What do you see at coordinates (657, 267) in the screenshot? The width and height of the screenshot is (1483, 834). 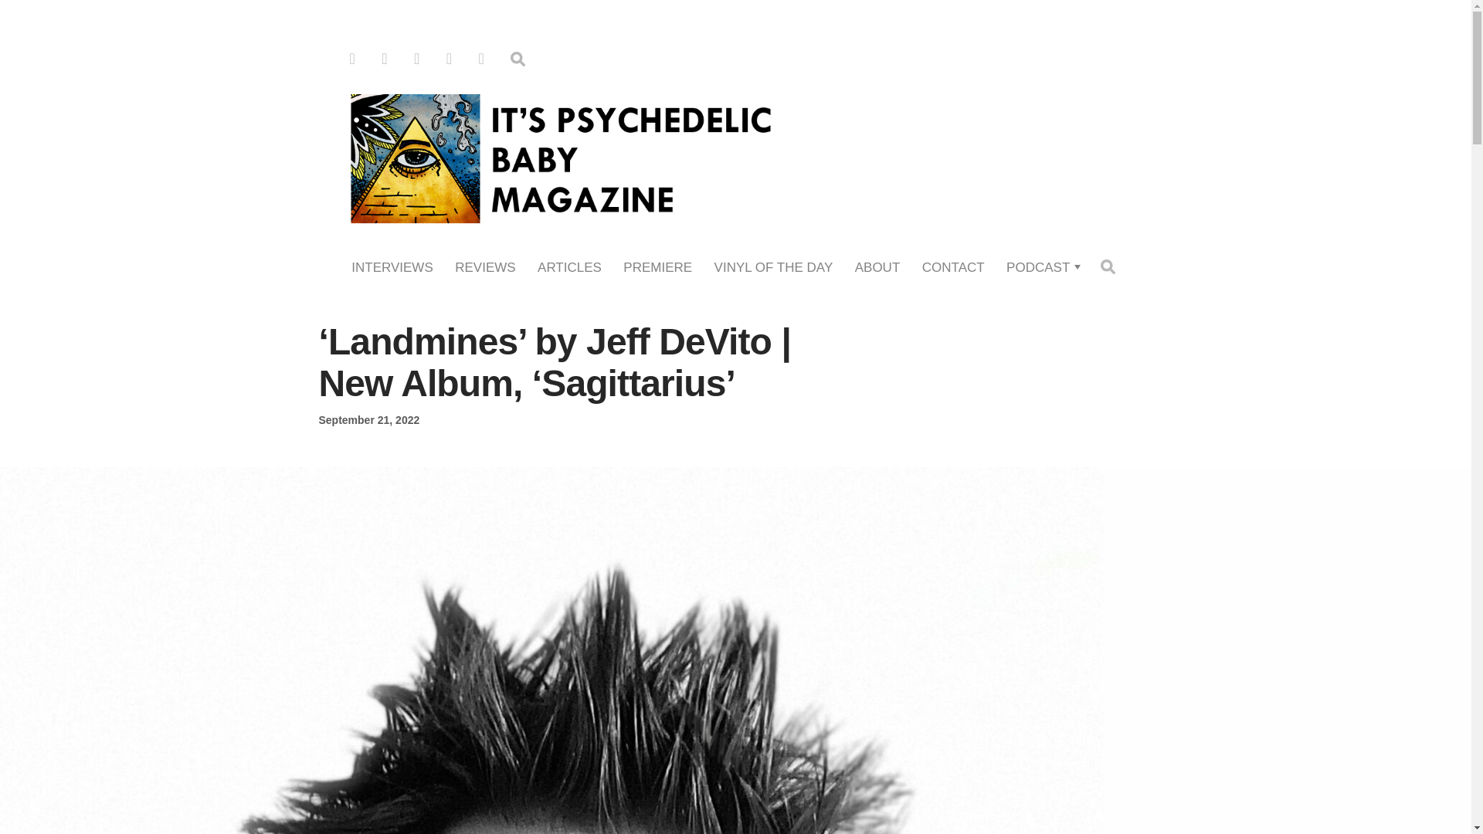 I see `PREMIERE` at bounding box center [657, 267].